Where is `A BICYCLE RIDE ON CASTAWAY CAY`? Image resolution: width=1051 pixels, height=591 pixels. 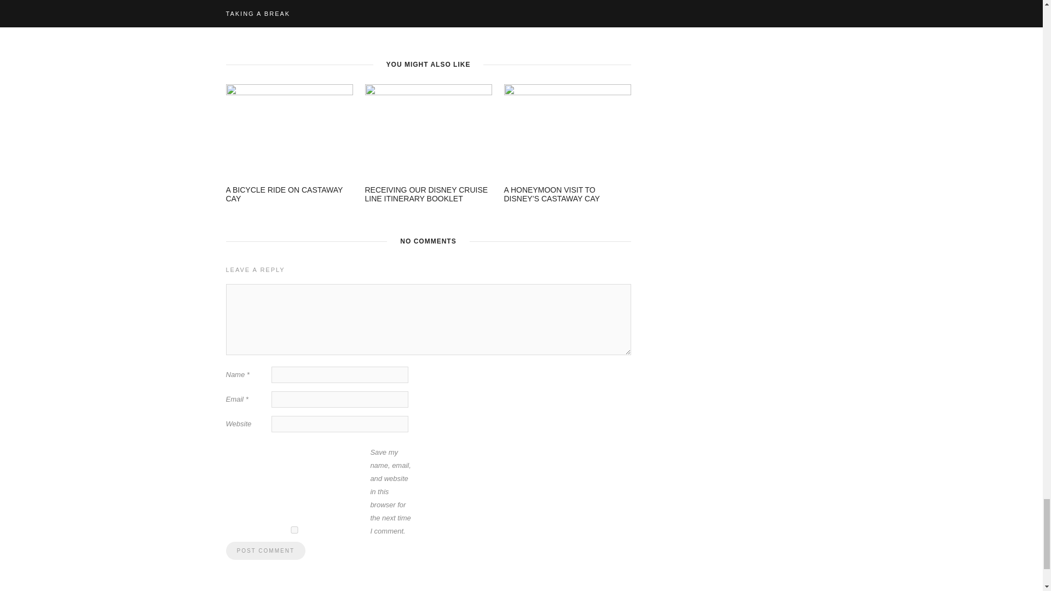
A BICYCLE RIDE ON CASTAWAY CAY is located at coordinates (284, 194).